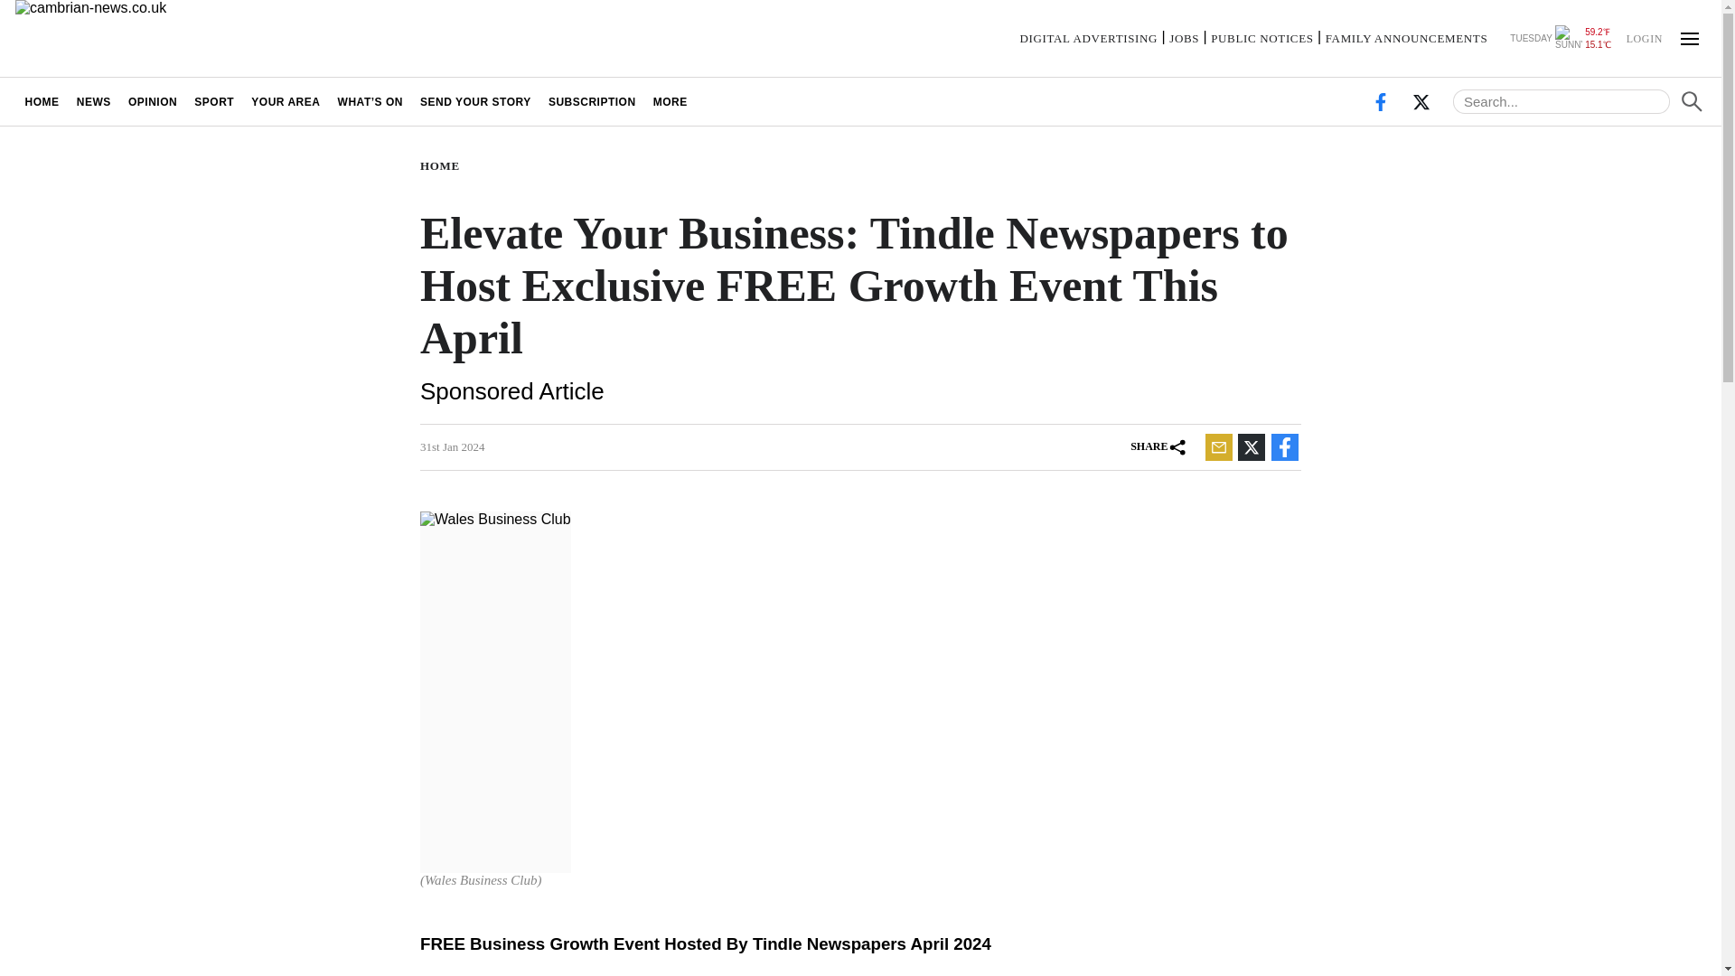 The image size is (1735, 976). What do you see at coordinates (93, 101) in the screenshot?
I see `NEWS` at bounding box center [93, 101].